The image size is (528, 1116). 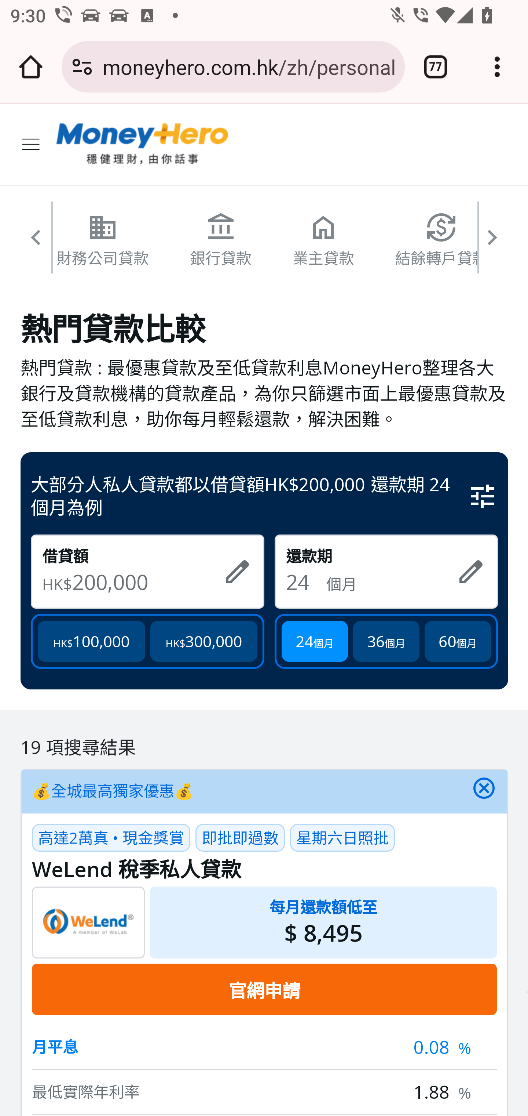 What do you see at coordinates (497, 67) in the screenshot?
I see `Customize and control Google Chrome` at bounding box center [497, 67].